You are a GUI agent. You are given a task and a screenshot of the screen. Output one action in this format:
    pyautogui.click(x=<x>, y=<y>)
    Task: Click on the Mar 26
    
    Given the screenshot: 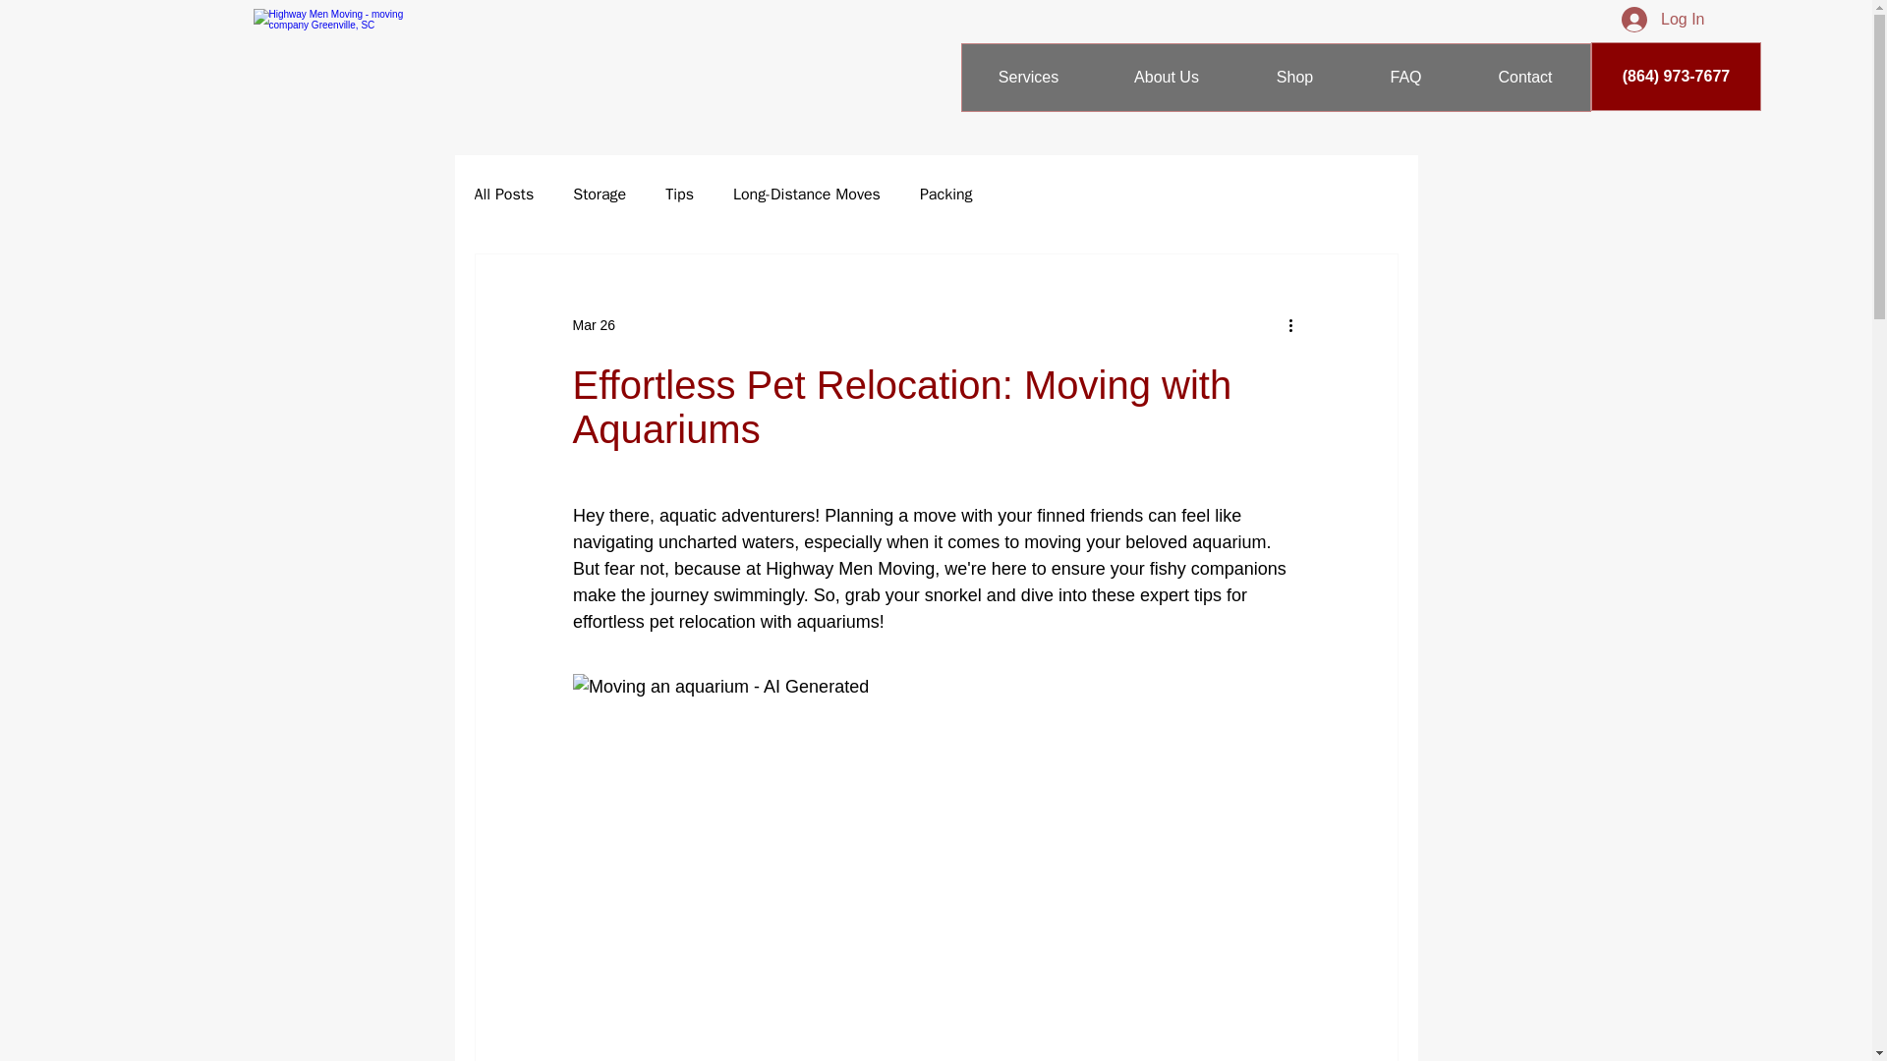 What is the action you would take?
    pyautogui.click(x=593, y=324)
    